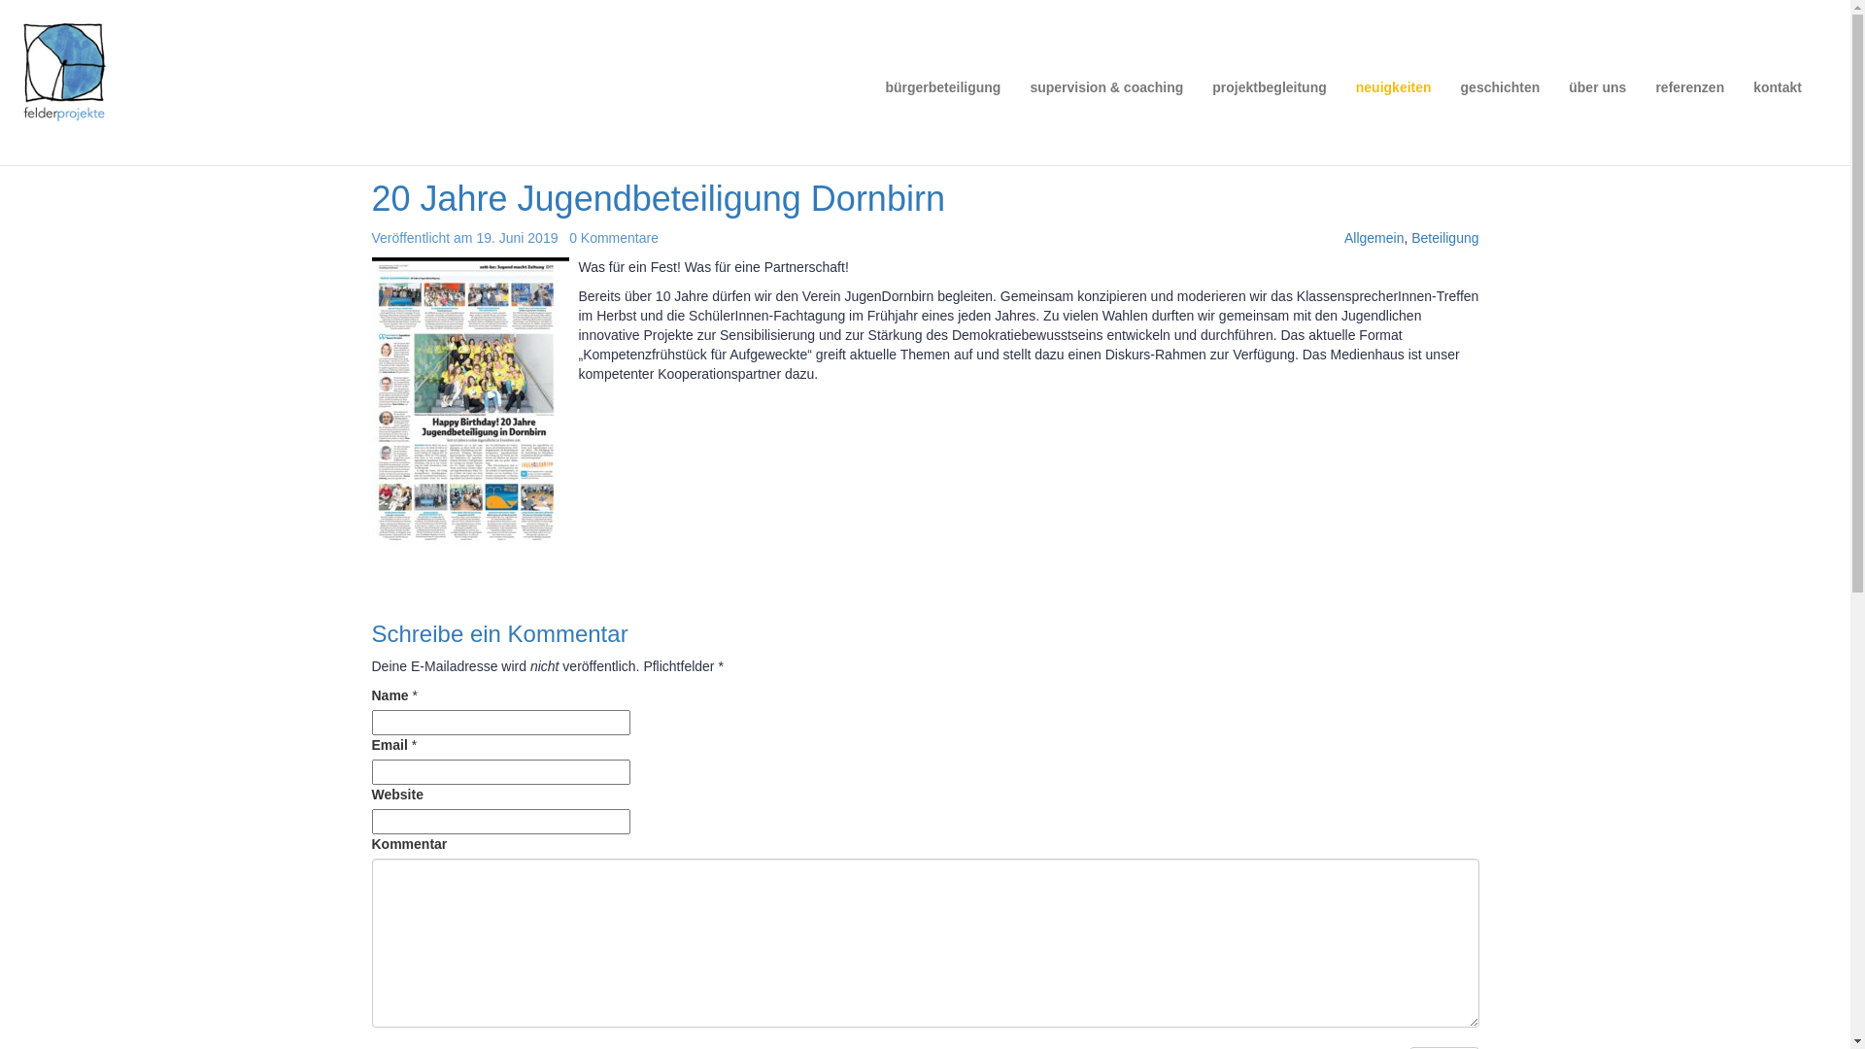 This screenshot has width=1865, height=1049. Describe the element at coordinates (1445, 238) in the screenshot. I see `Beteiligung` at that location.